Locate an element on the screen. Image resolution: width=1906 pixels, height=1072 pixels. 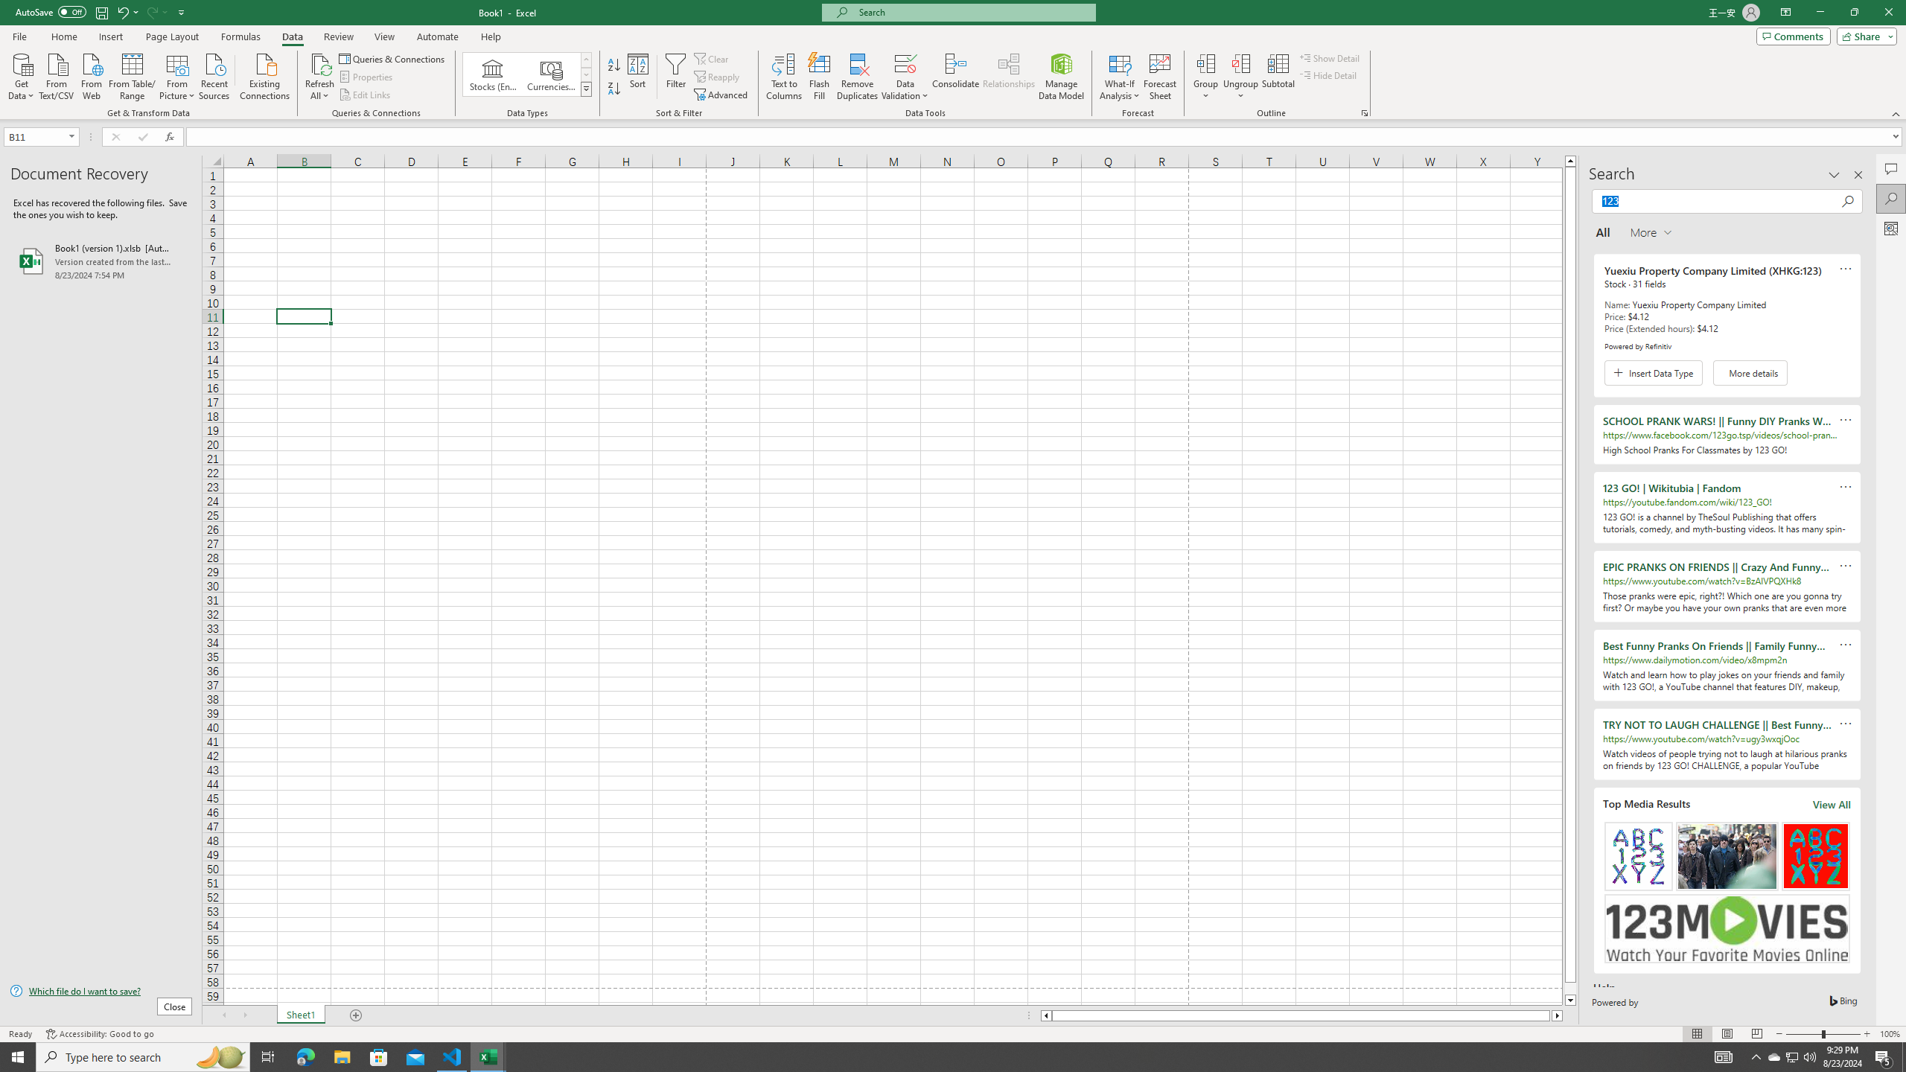
Open is located at coordinates (71, 136).